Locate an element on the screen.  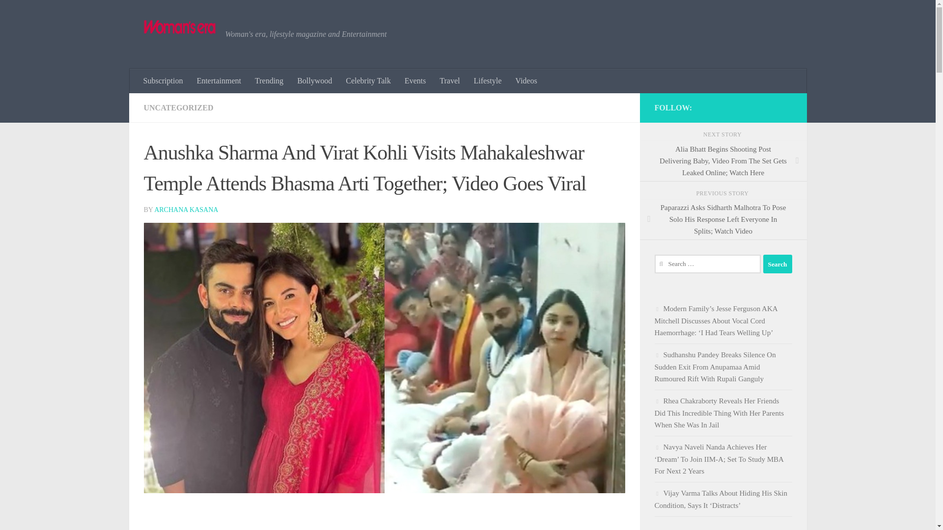
Travel is located at coordinates (450, 81).